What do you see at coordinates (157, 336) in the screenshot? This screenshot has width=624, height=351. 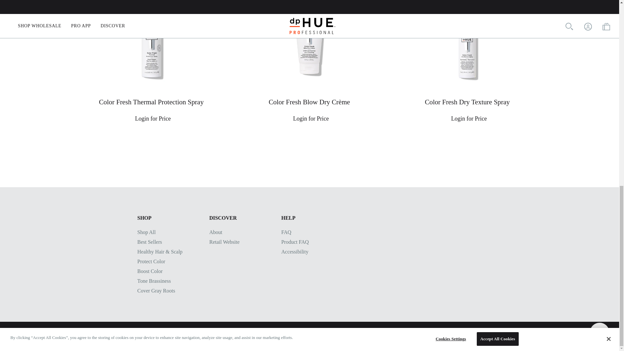 I see `dpHUE on Instagram` at bounding box center [157, 336].